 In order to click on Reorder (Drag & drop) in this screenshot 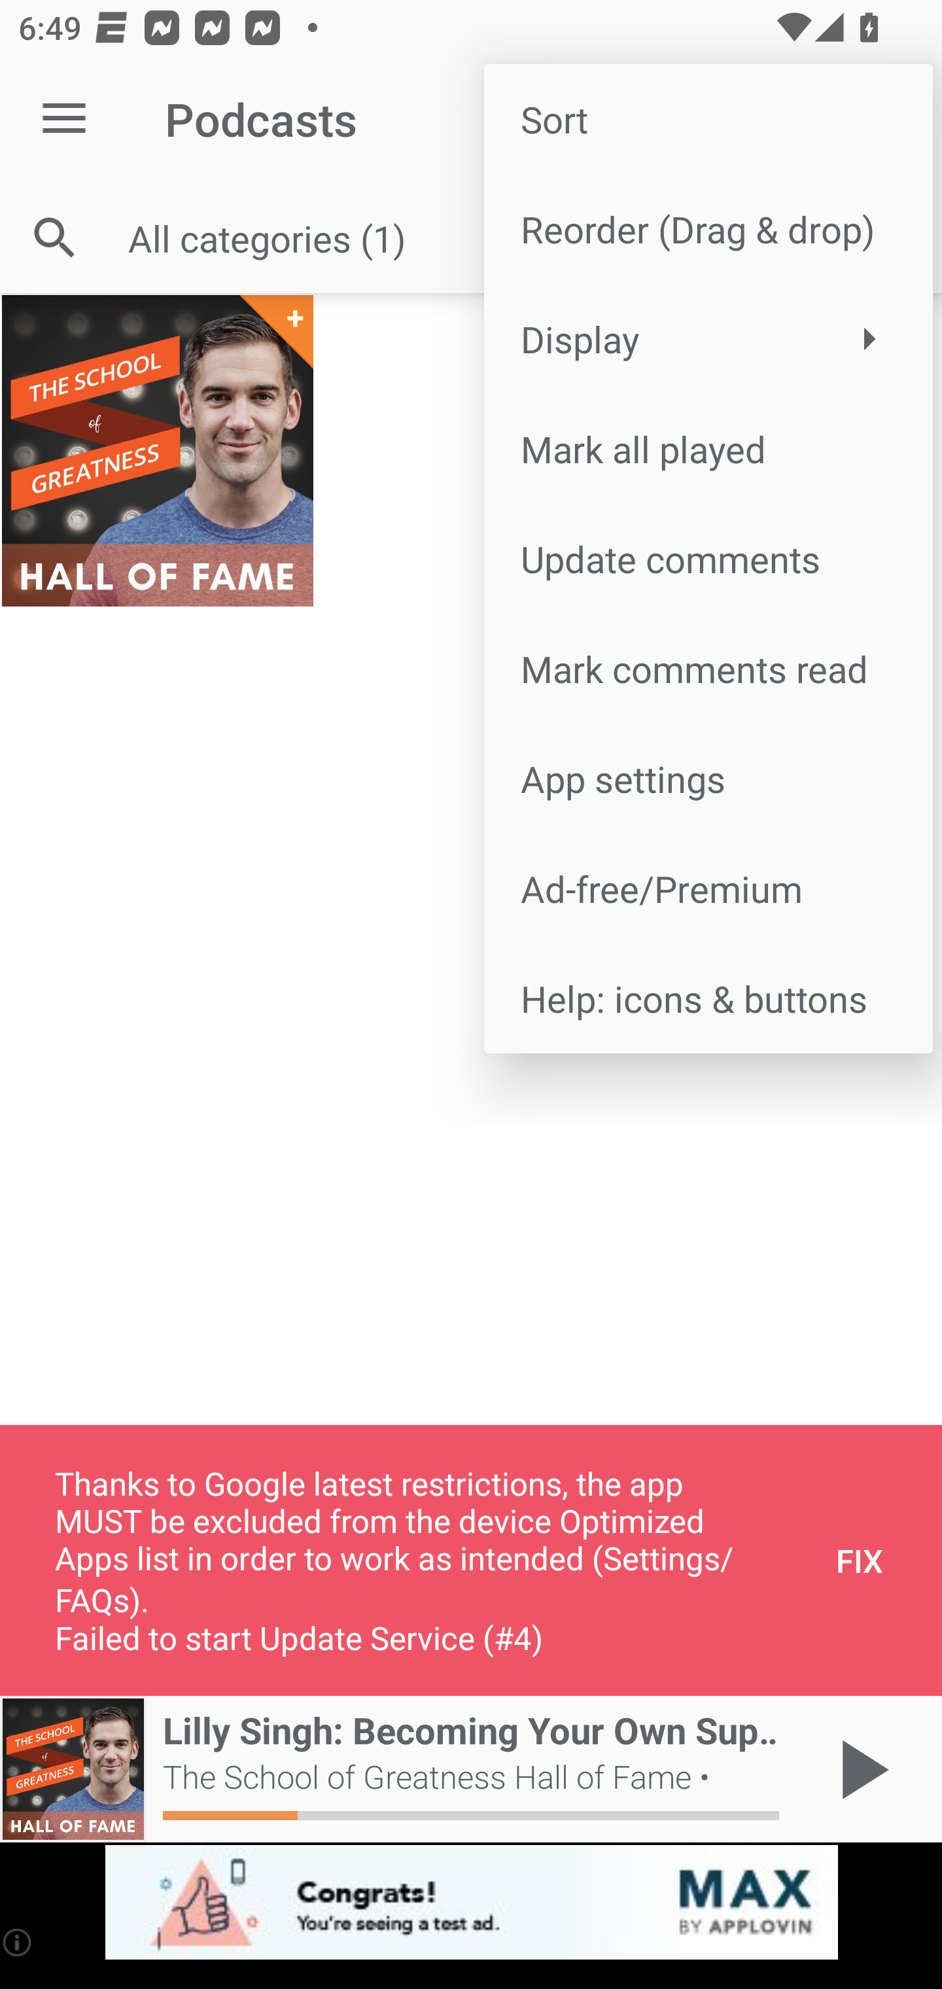, I will do `click(708, 229)`.